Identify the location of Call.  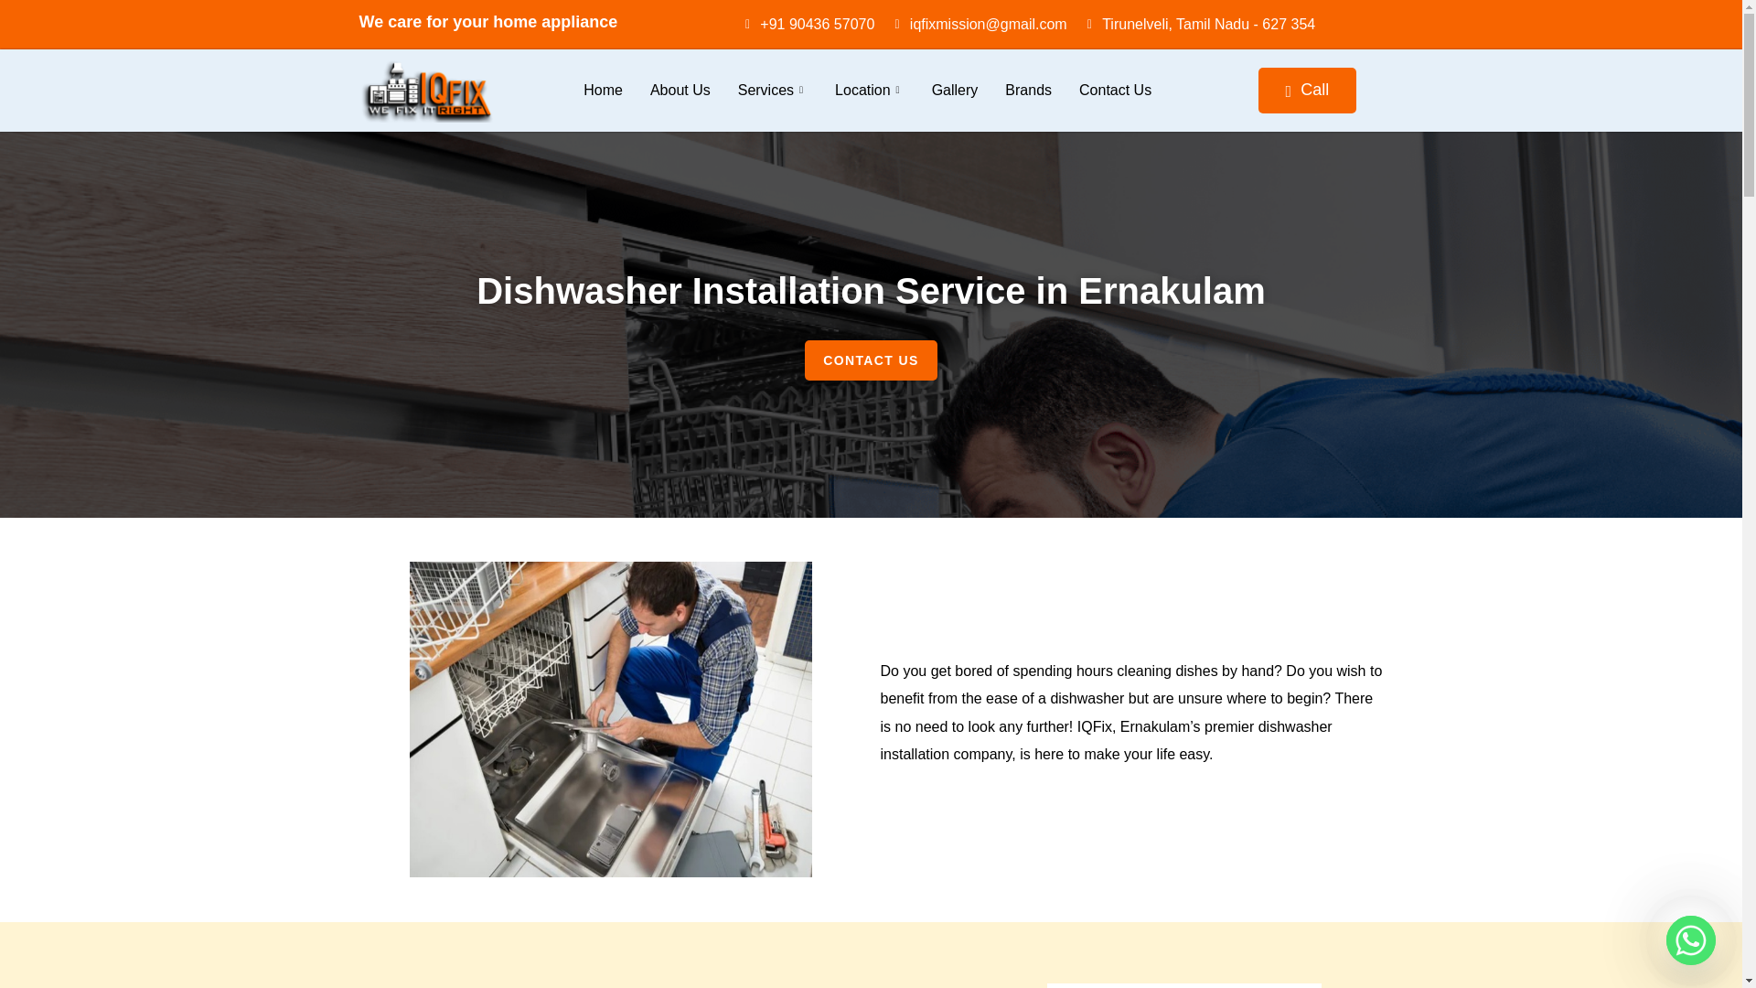
(1308, 90).